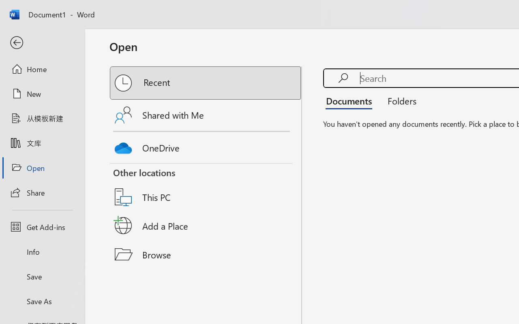 Image resolution: width=519 pixels, height=324 pixels. What do you see at coordinates (206, 226) in the screenshot?
I see `Add a Place` at bounding box center [206, 226].